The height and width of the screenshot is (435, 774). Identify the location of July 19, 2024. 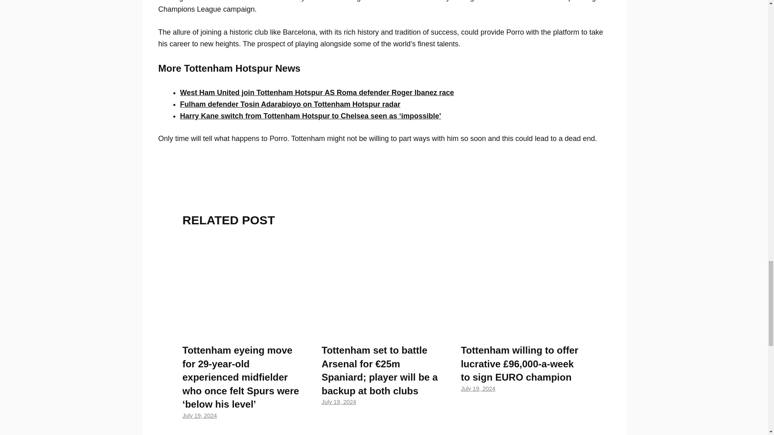
(339, 402).